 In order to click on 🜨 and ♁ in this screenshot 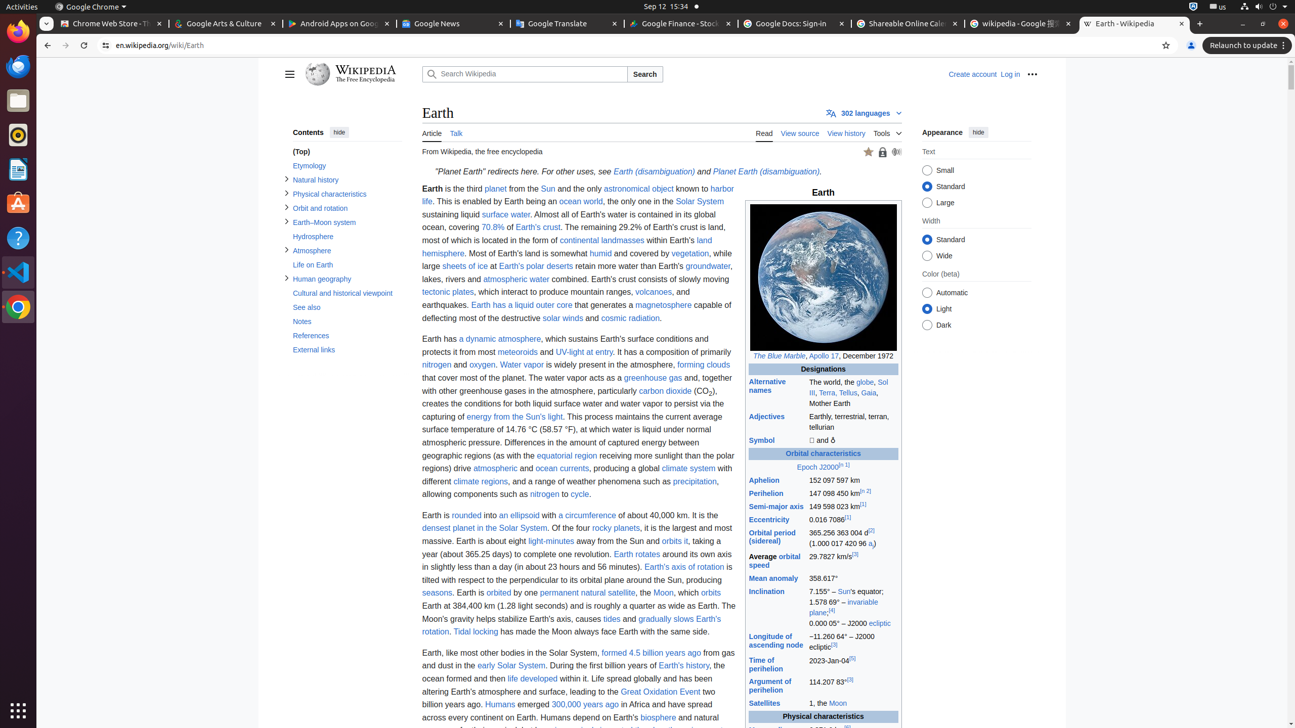, I will do `click(853, 441)`.